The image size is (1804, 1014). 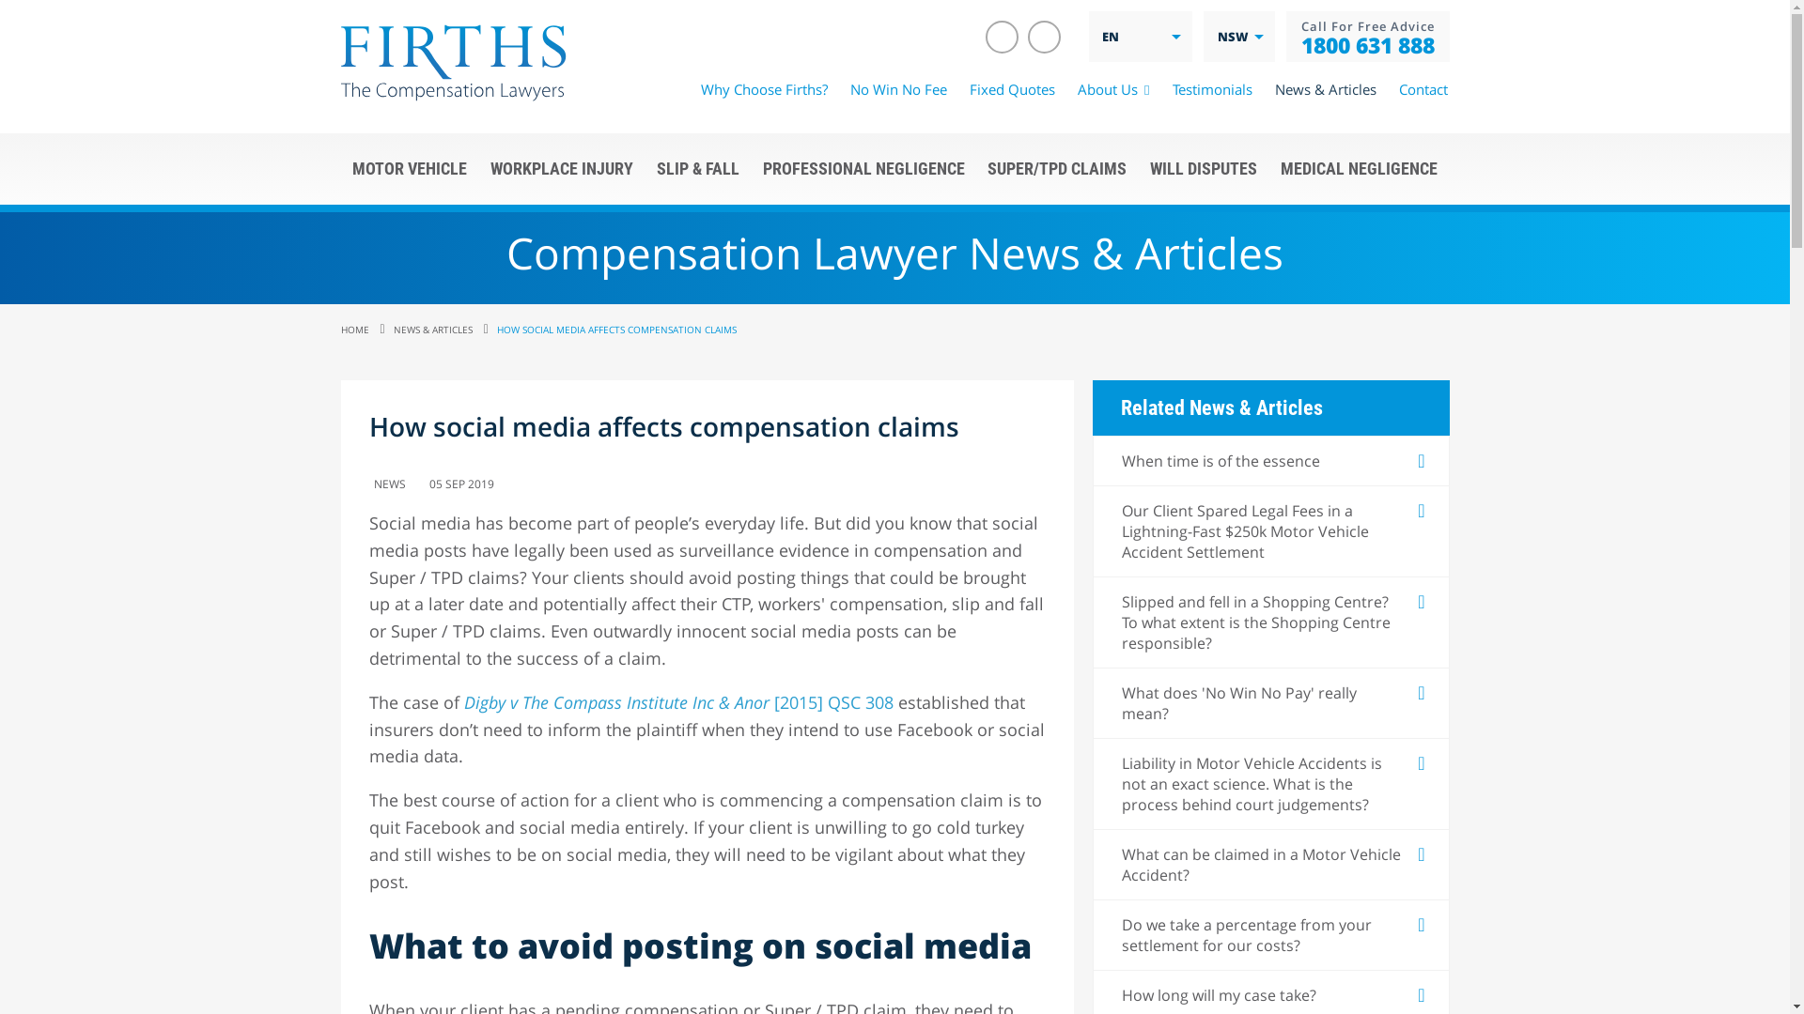 I want to click on SLIP & FALL, so click(x=697, y=169).